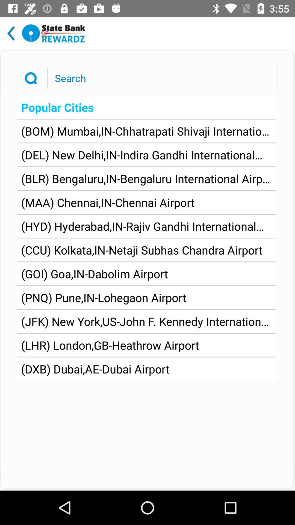  I want to click on click the app on the left, so click(95, 274).